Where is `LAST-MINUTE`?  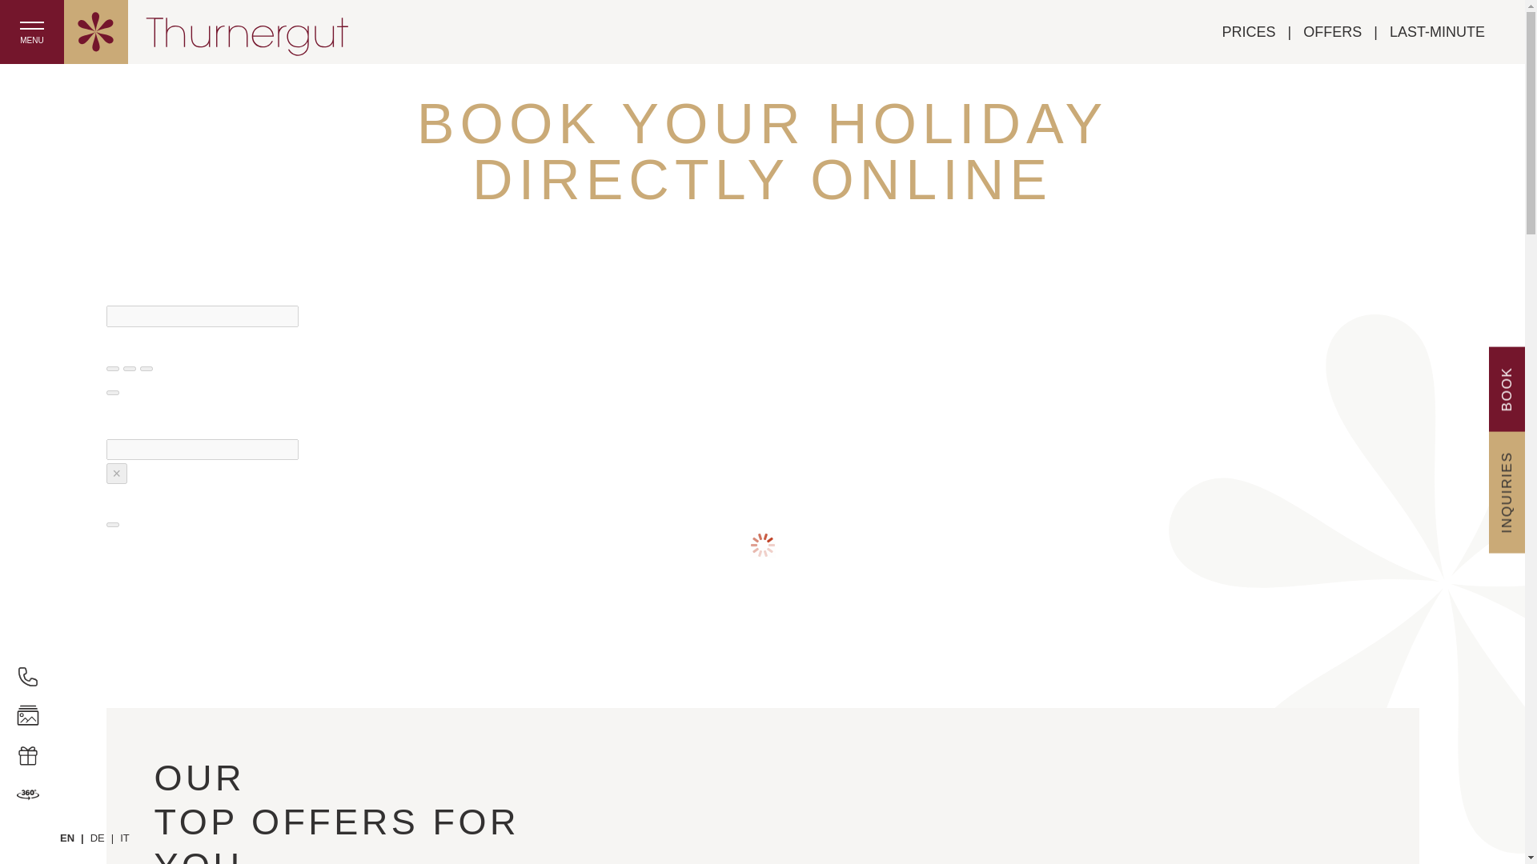 LAST-MINUTE is located at coordinates (1436, 32).